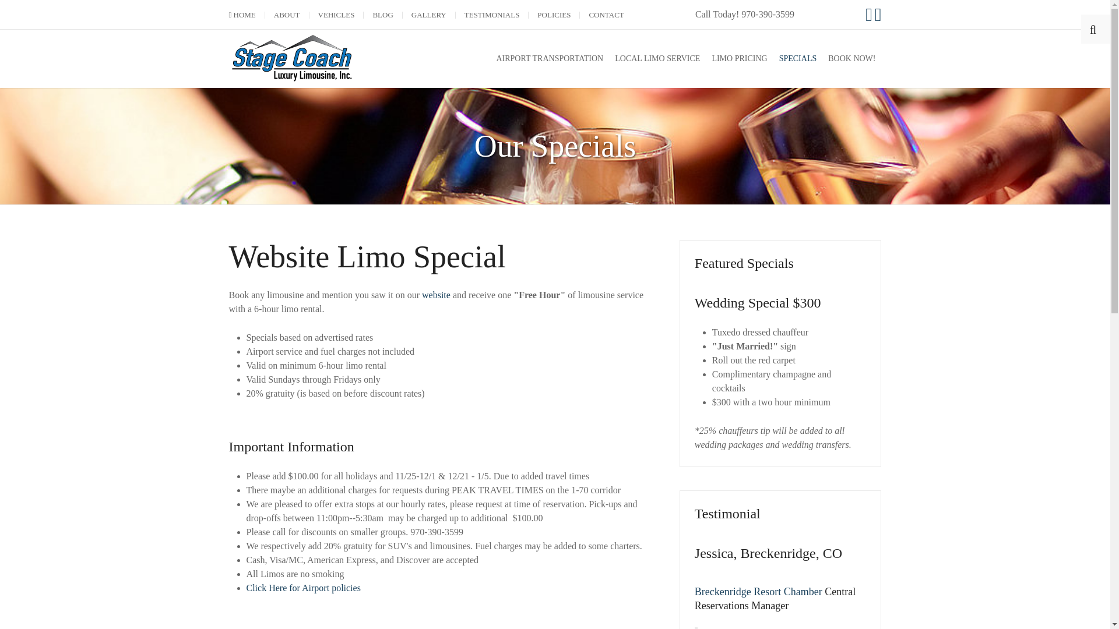  I want to click on BOOK NOW!, so click(852, 58).